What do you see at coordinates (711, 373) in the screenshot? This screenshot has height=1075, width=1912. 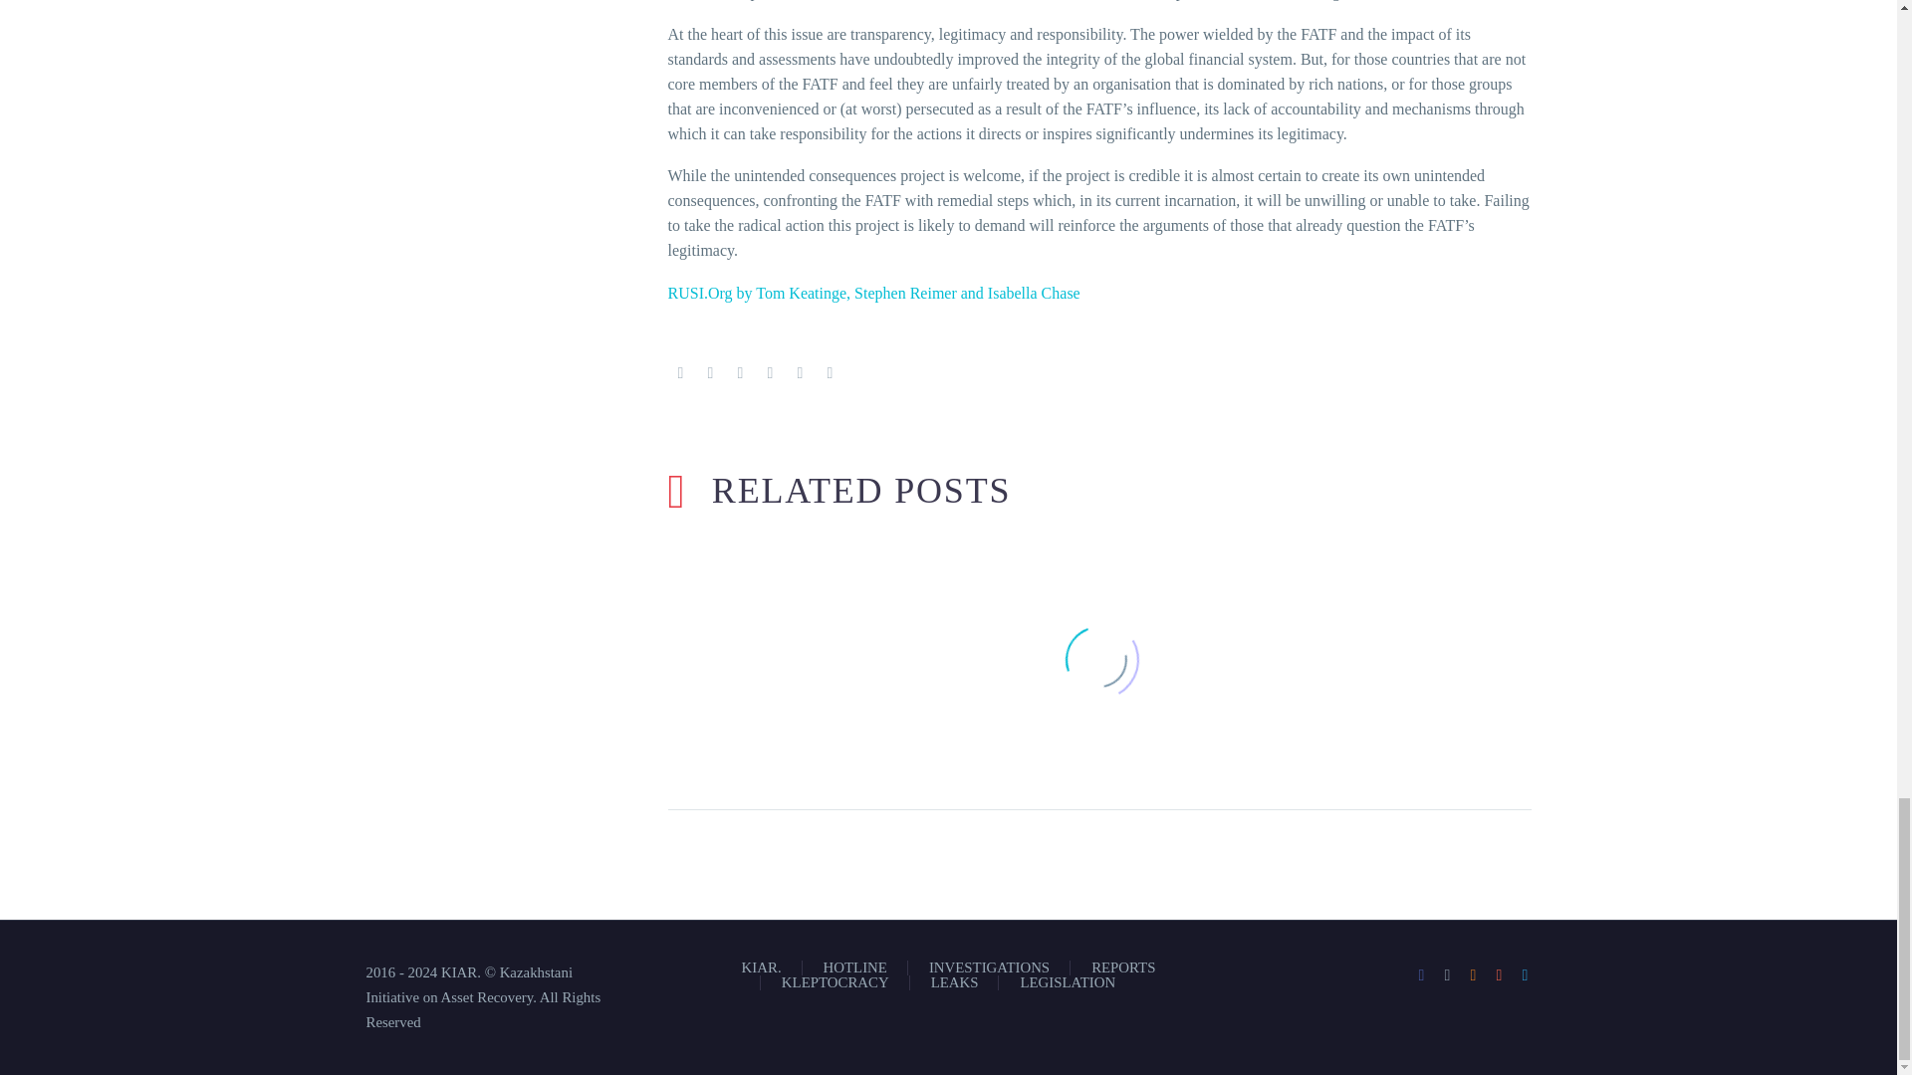 I see `Twitter` at bounding box center [711, 373].